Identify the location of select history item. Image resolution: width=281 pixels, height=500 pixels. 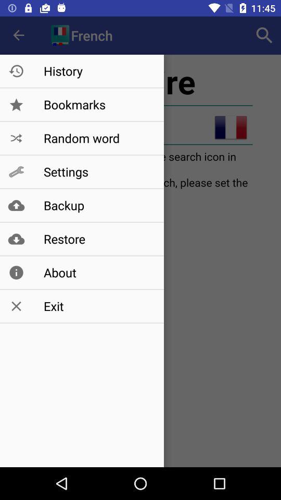
(98, 71).